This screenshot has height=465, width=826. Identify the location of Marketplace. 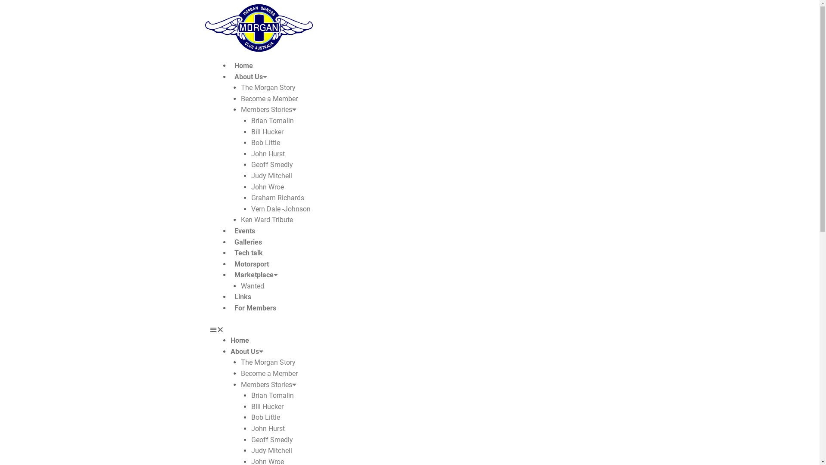
(256, 275).